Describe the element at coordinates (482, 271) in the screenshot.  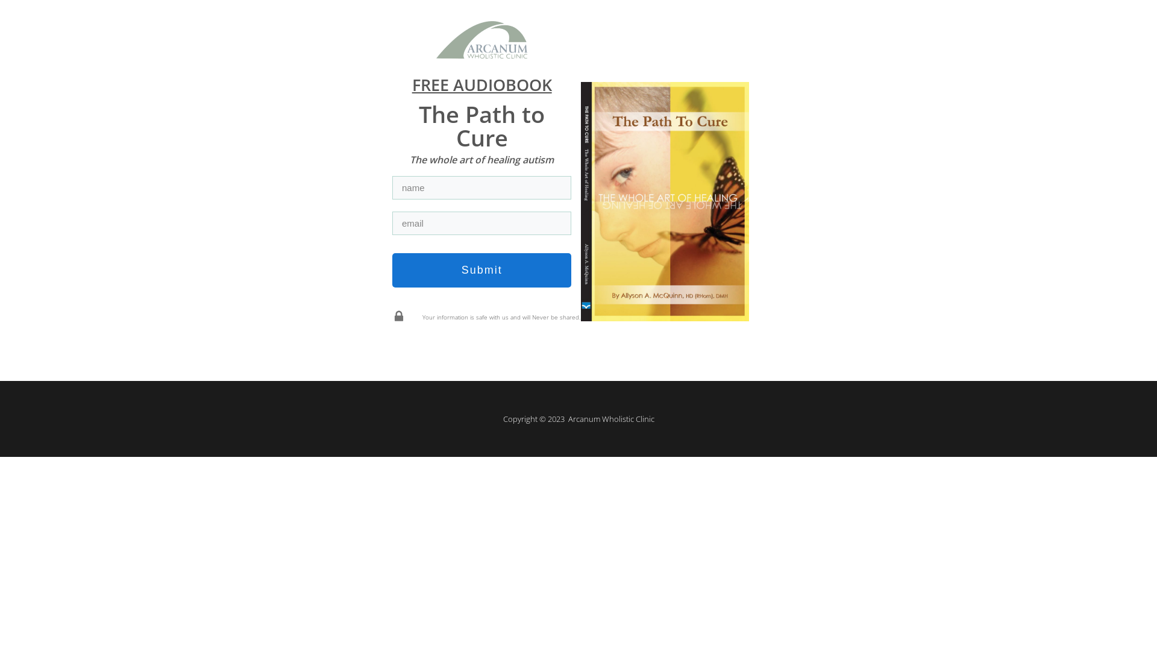
I see `Submit` at that location.